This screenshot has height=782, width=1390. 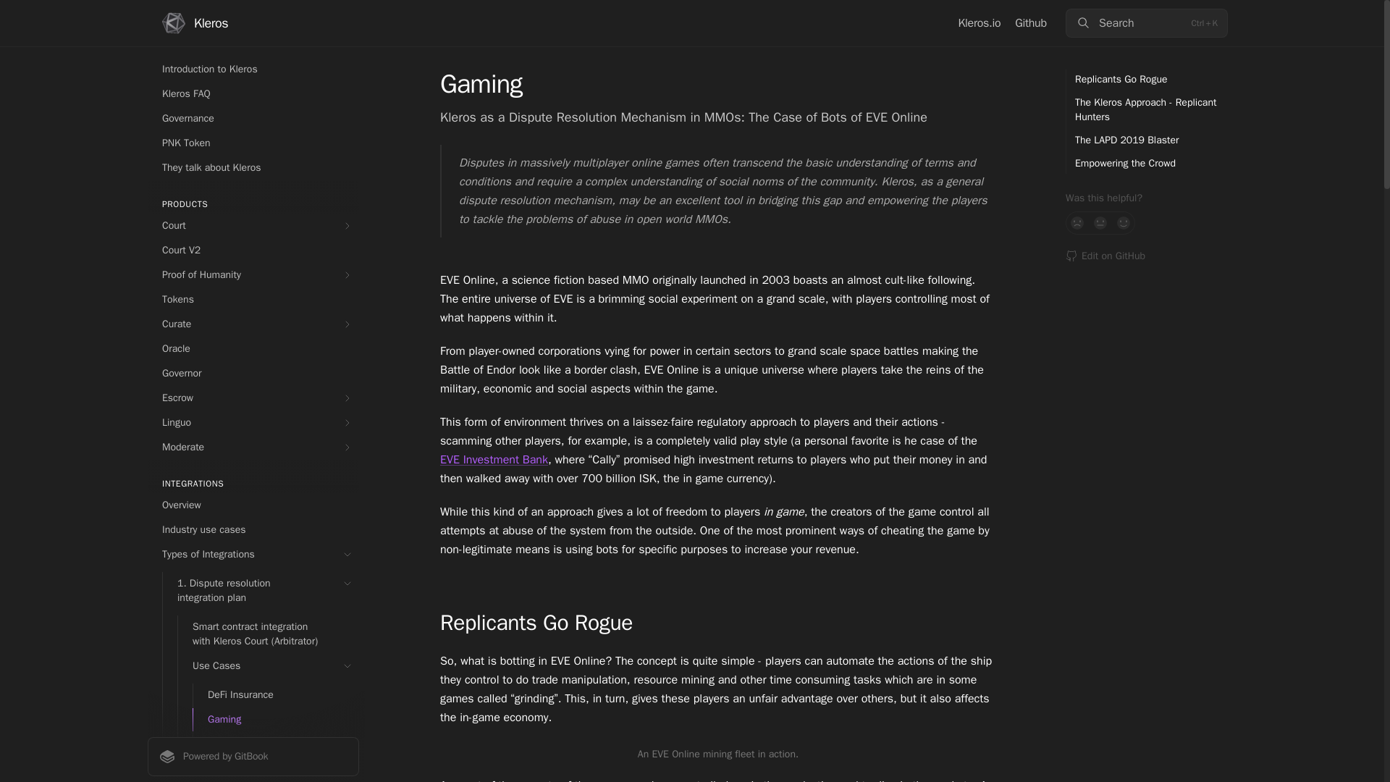 What do you see at coordinates (253, 143) in the screenshot?
I see `PNK Token` at bounding box center [253, 143].